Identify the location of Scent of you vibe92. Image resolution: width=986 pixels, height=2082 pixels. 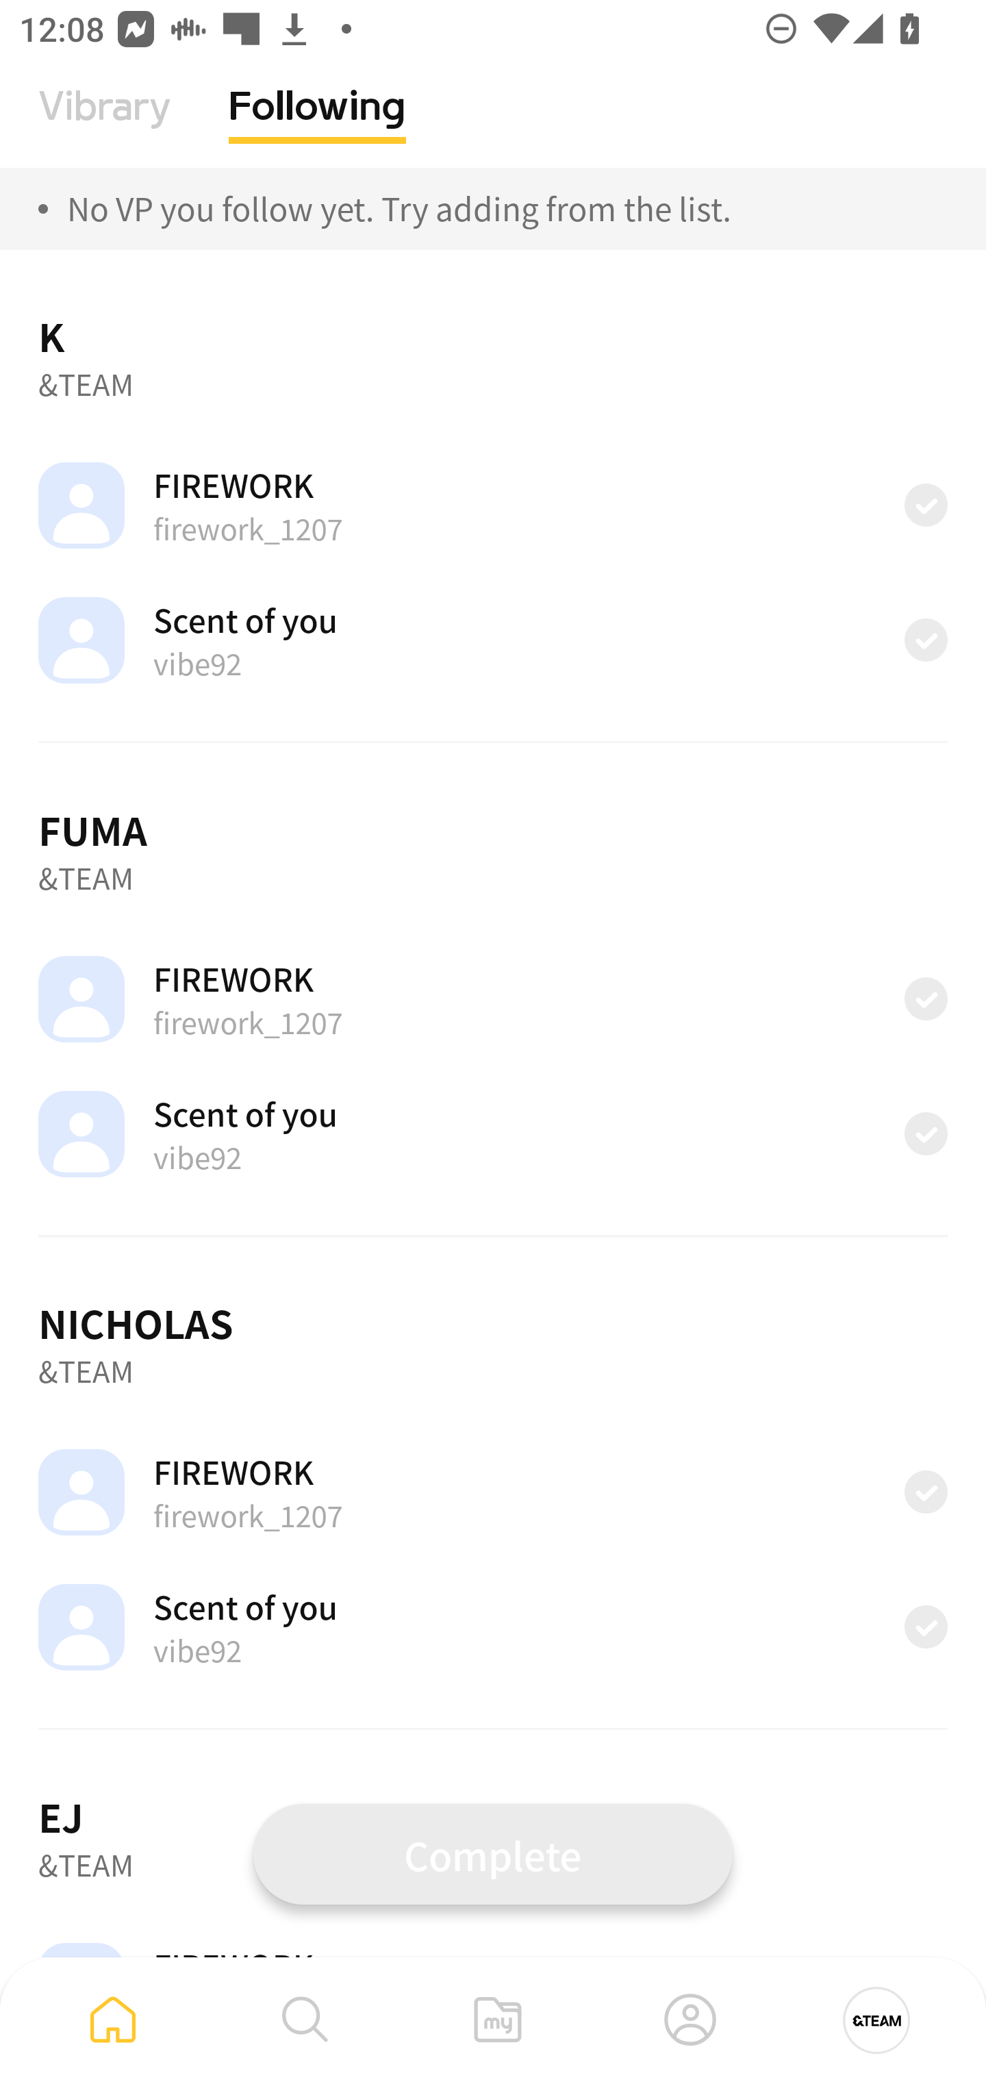
(493, 1133).